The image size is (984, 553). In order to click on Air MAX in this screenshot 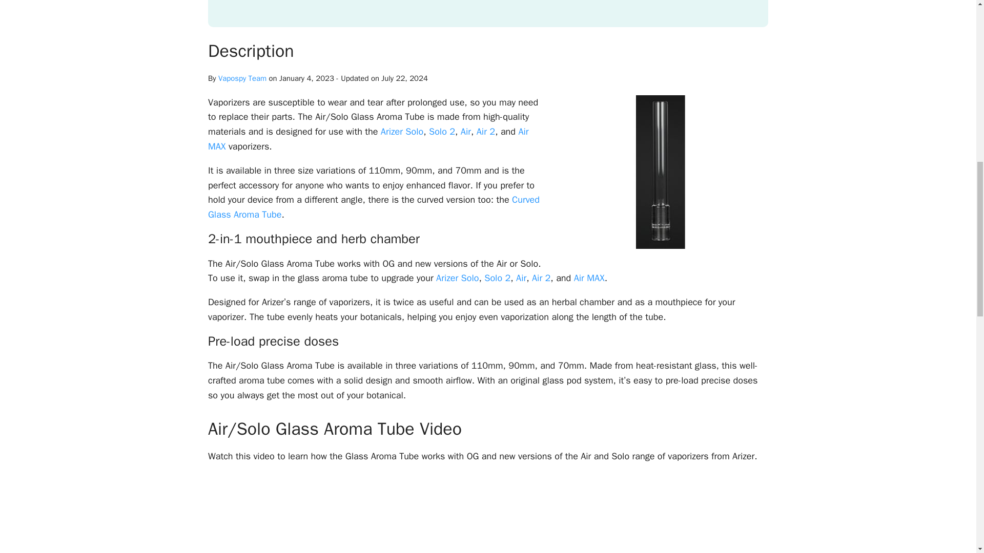, I will do `click(368, 139)`.